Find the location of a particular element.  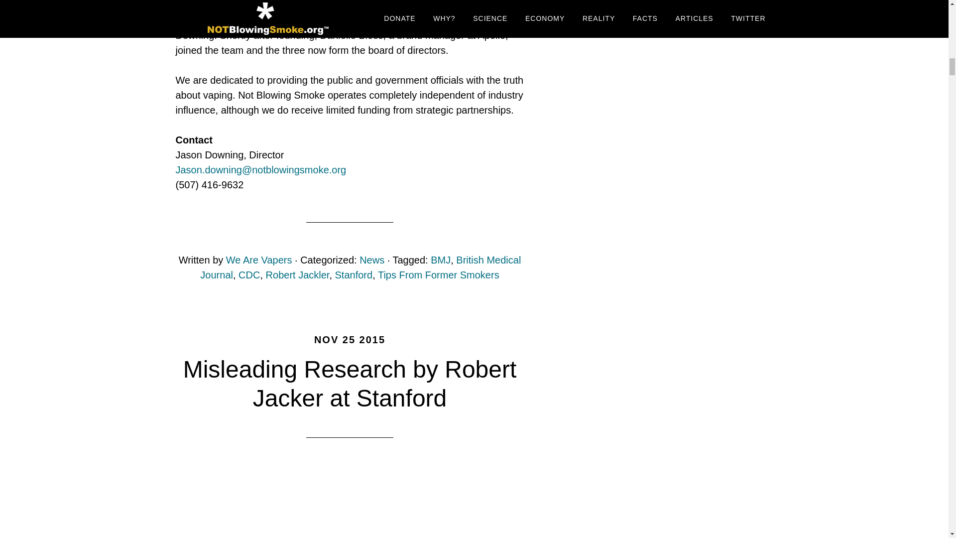

Stanford is located at coordinates (354, 275).